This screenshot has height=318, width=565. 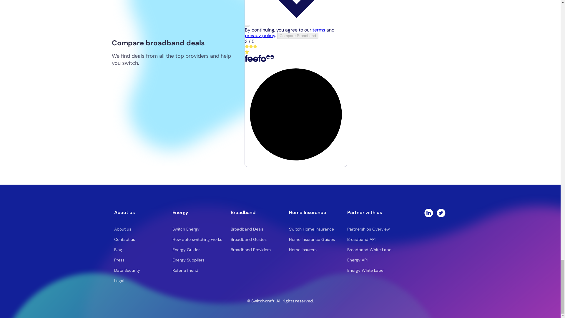 I want to click on Switchcraft on LinkedIn, so click(x=428, y=213).